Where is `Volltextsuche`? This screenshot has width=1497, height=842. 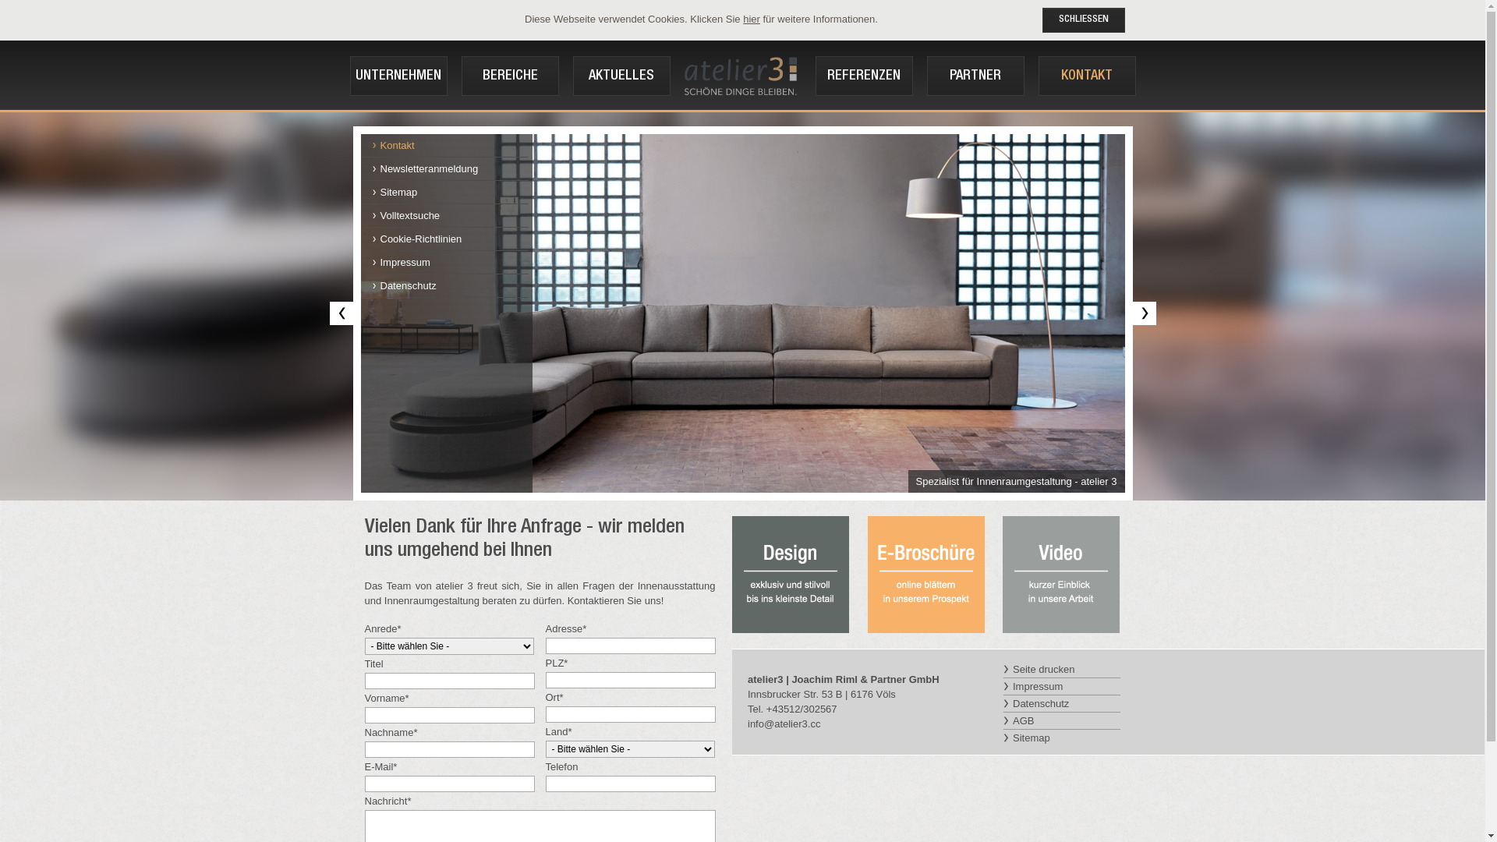 Volltextsuche is located at coordinates (451, 215).